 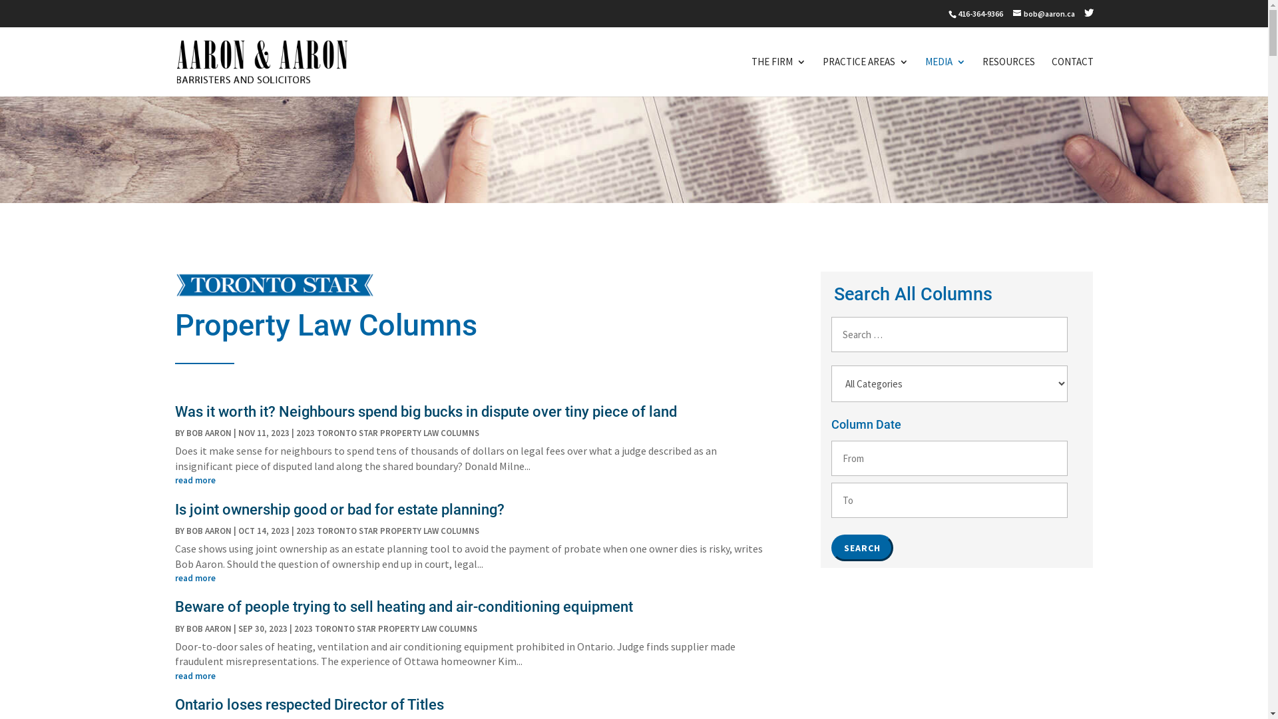 What do you see at coordinates (309, 704) in the screenshot?
I see `Ontario loses respected Director of Titles` at bounding box center [309, 704].